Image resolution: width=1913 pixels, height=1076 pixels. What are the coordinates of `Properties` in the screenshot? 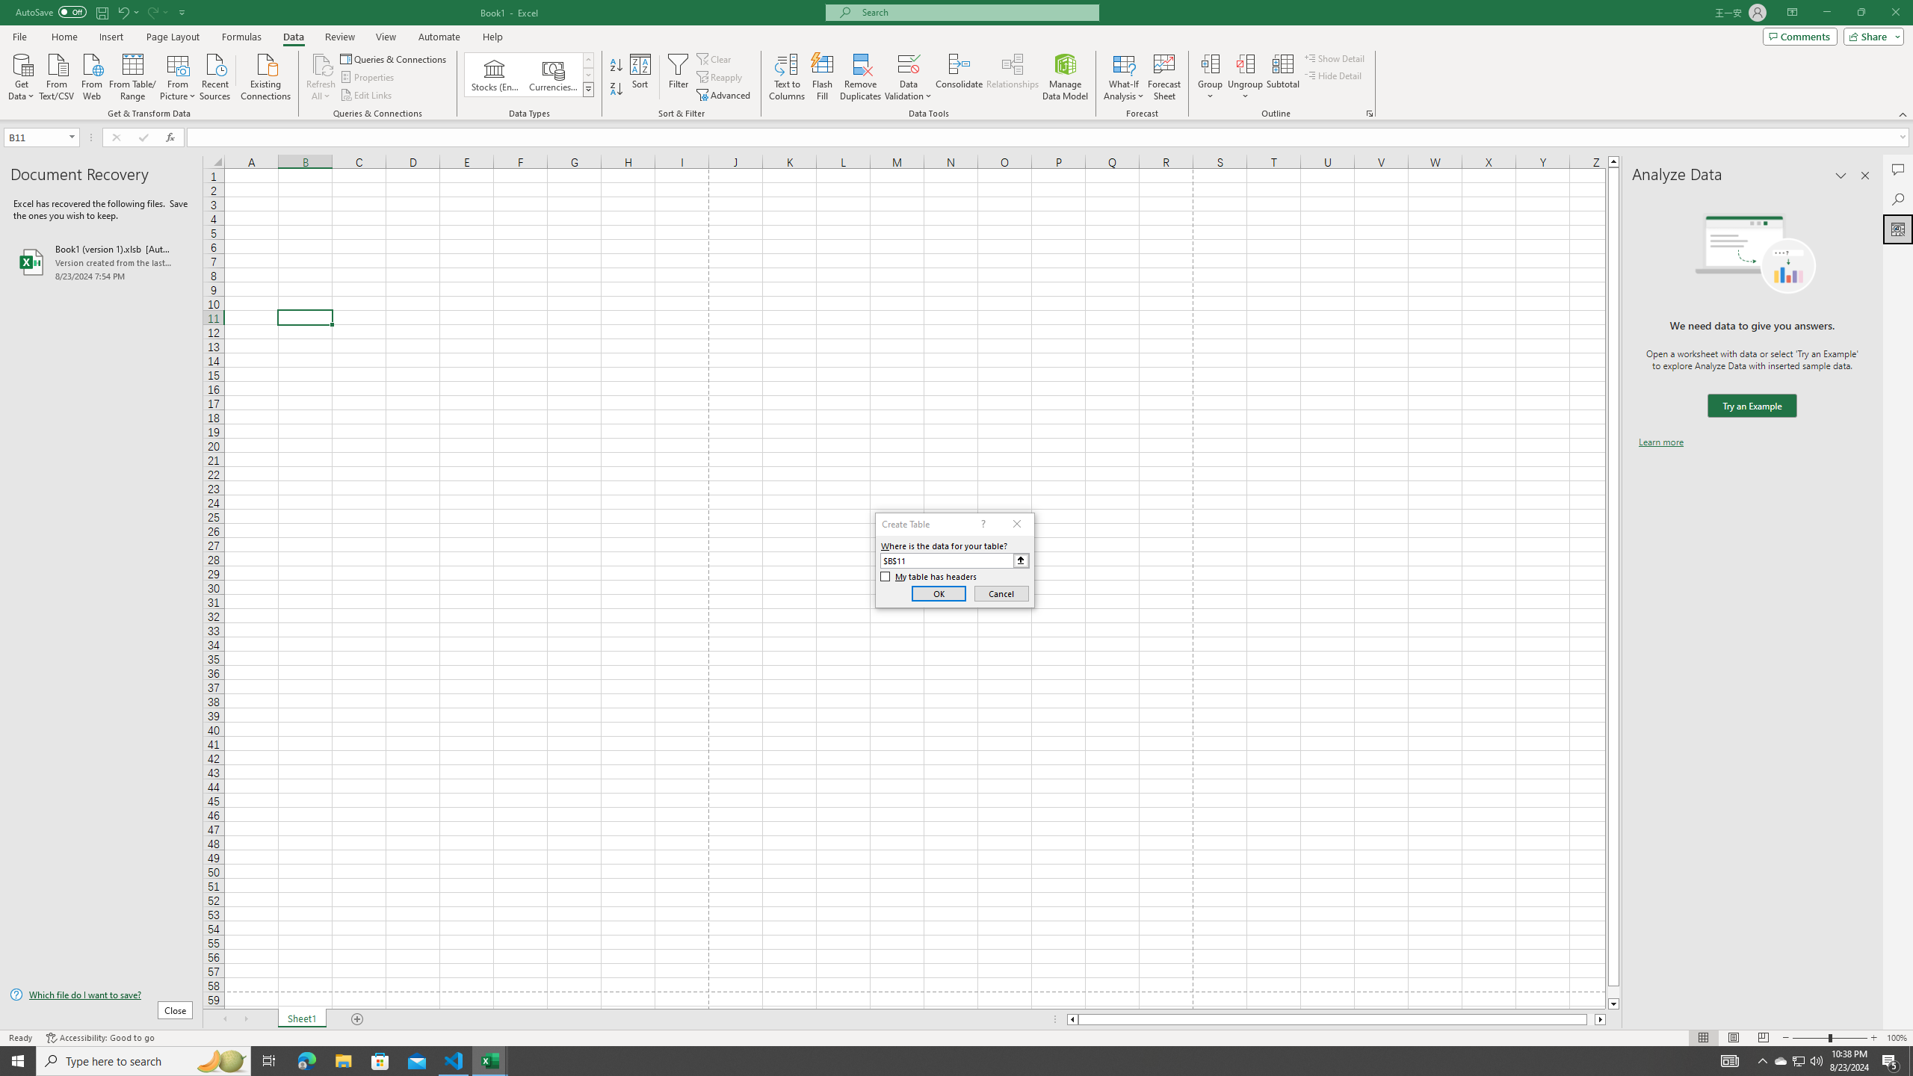 It's located at (369, 78).